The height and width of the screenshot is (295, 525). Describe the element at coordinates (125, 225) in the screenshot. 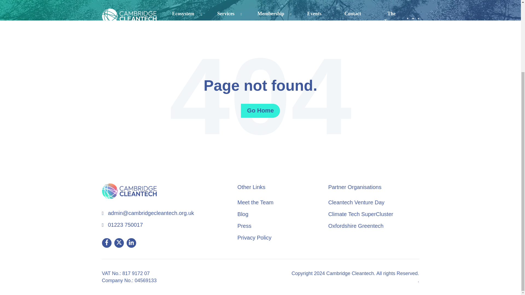

I see `01223 750017` at that location.